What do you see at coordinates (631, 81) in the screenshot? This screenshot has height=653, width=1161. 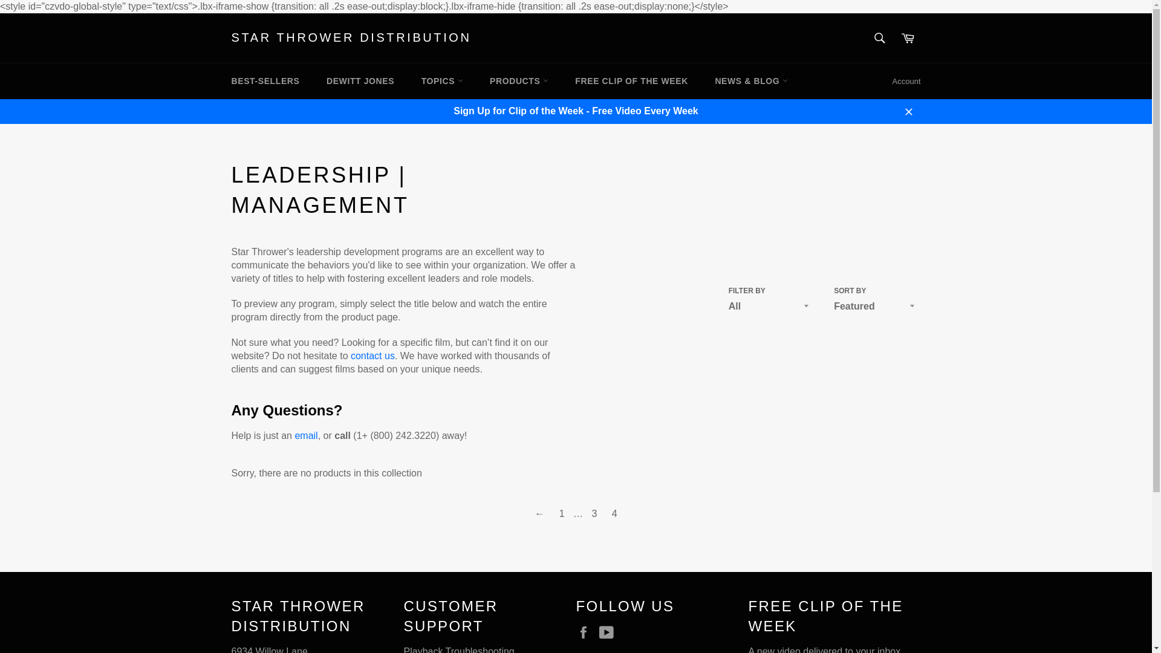 I see `FREE CLIP OF THE WEEK` at bounding box center [631, 81].